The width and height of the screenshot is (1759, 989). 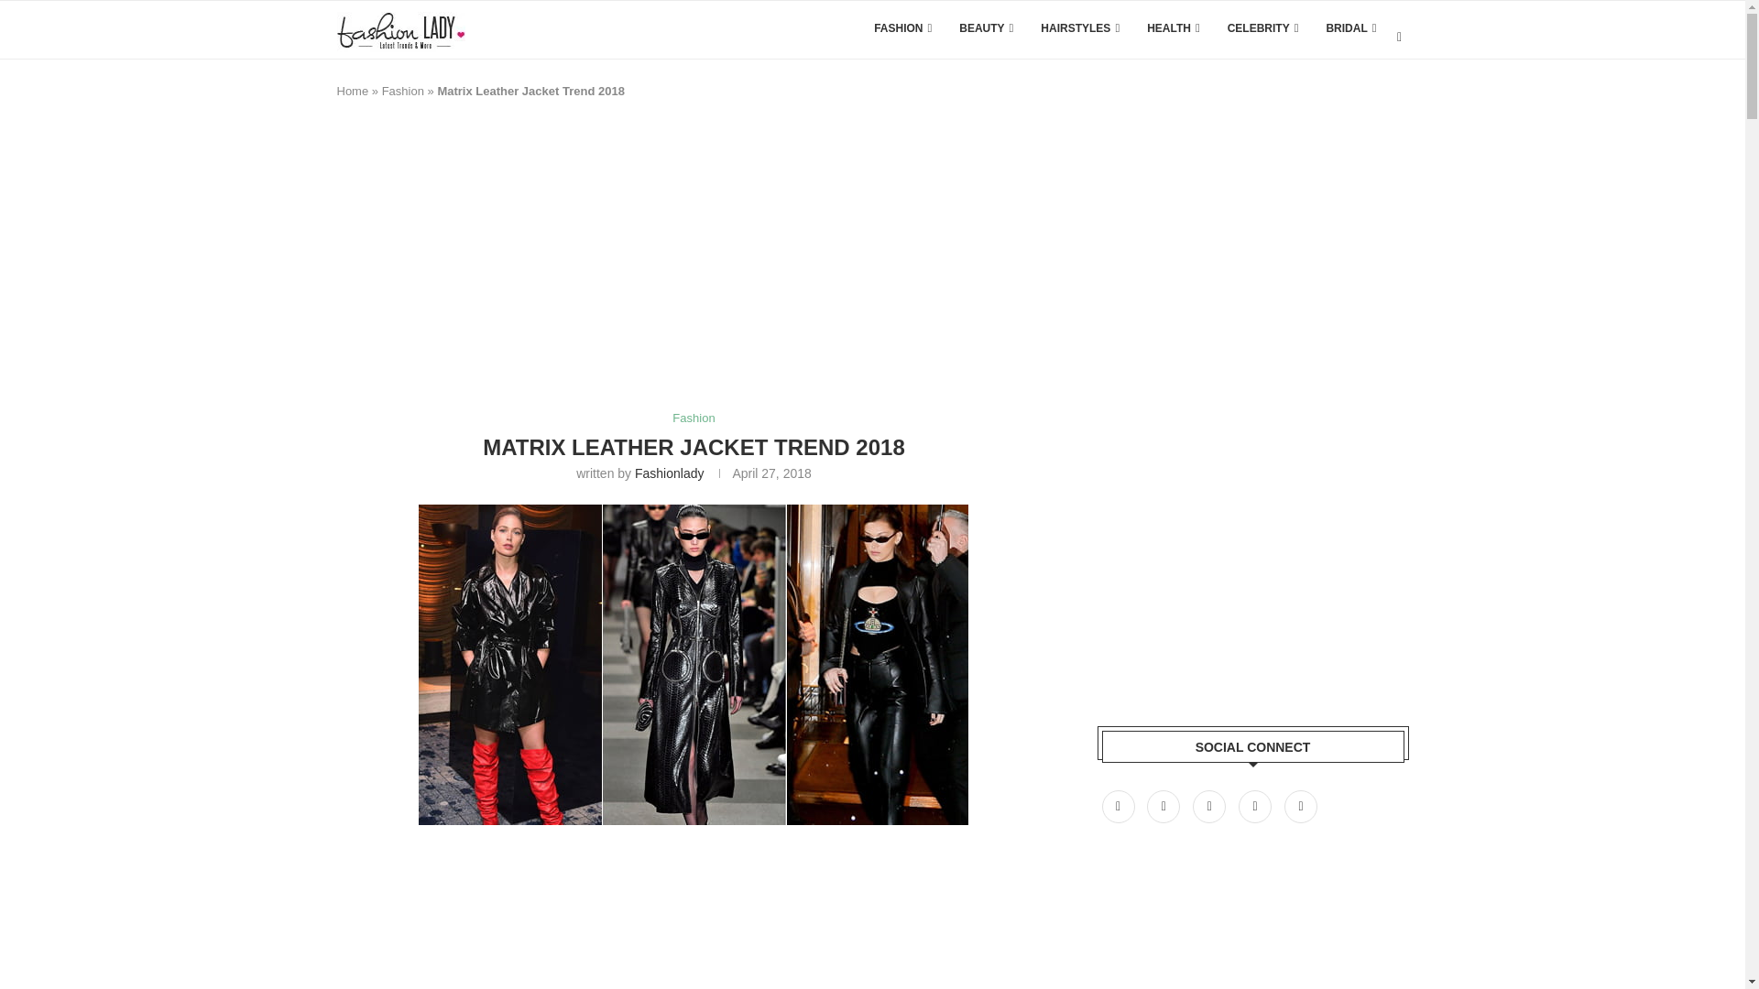 What do you see at coordinates (1350, 27) in the screenshot?
I see `BRIDAL` at bounding box center [1350, 27].